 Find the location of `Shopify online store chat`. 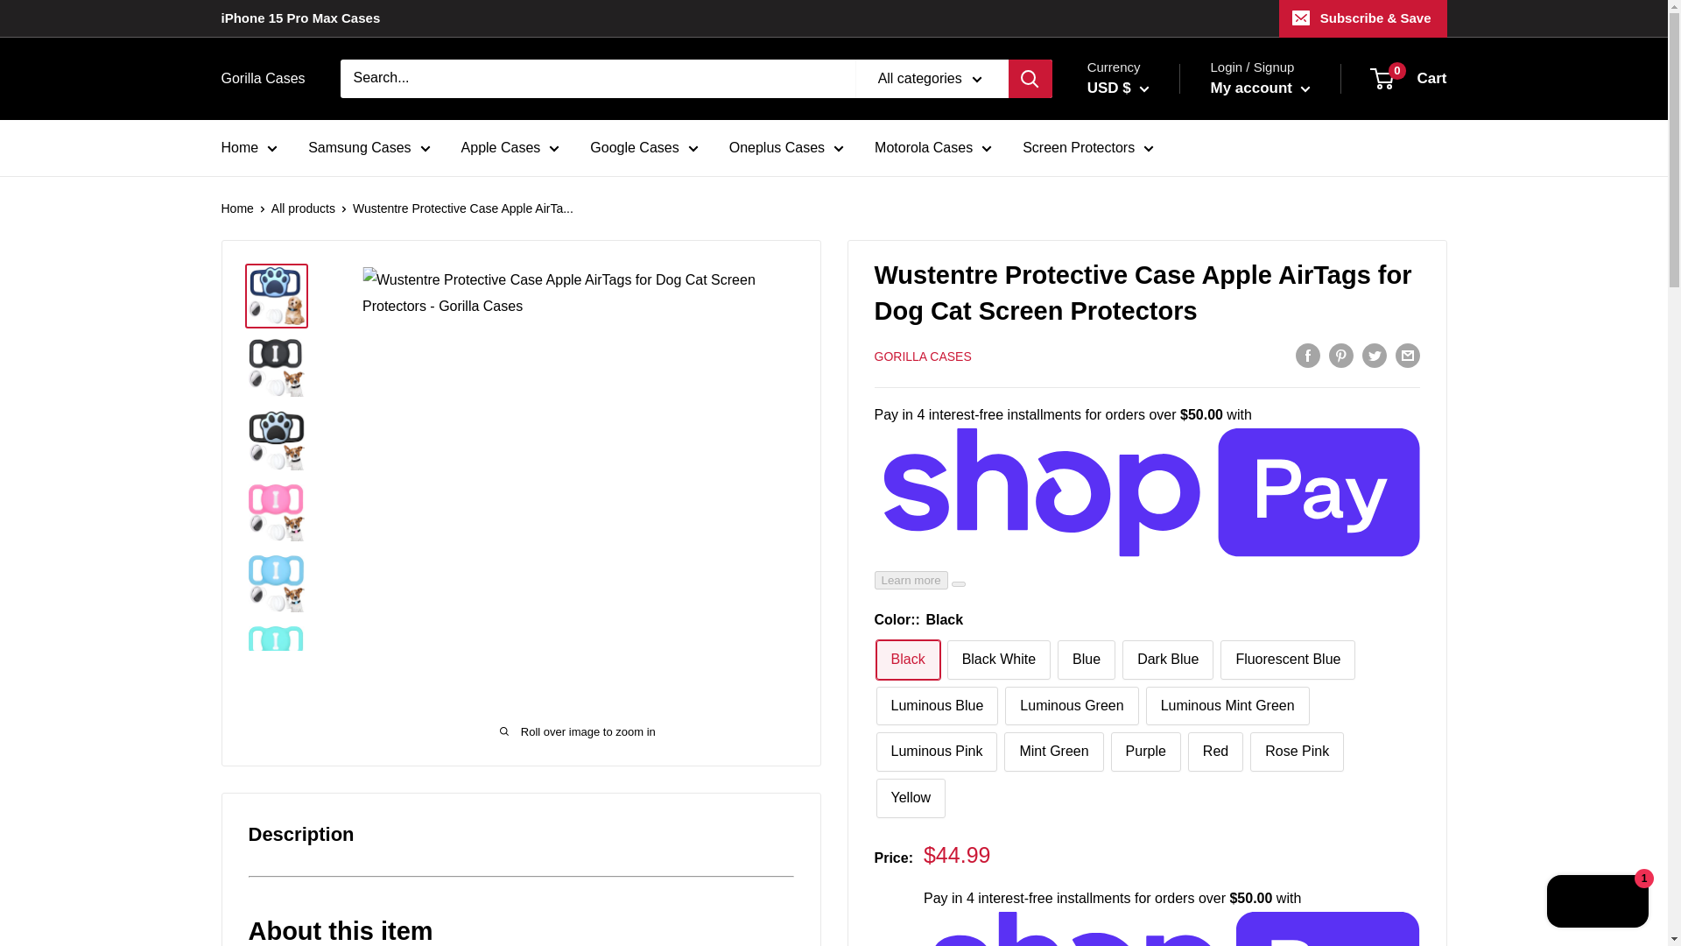

Shopify online store chat is located at coordinates (1597, 903).